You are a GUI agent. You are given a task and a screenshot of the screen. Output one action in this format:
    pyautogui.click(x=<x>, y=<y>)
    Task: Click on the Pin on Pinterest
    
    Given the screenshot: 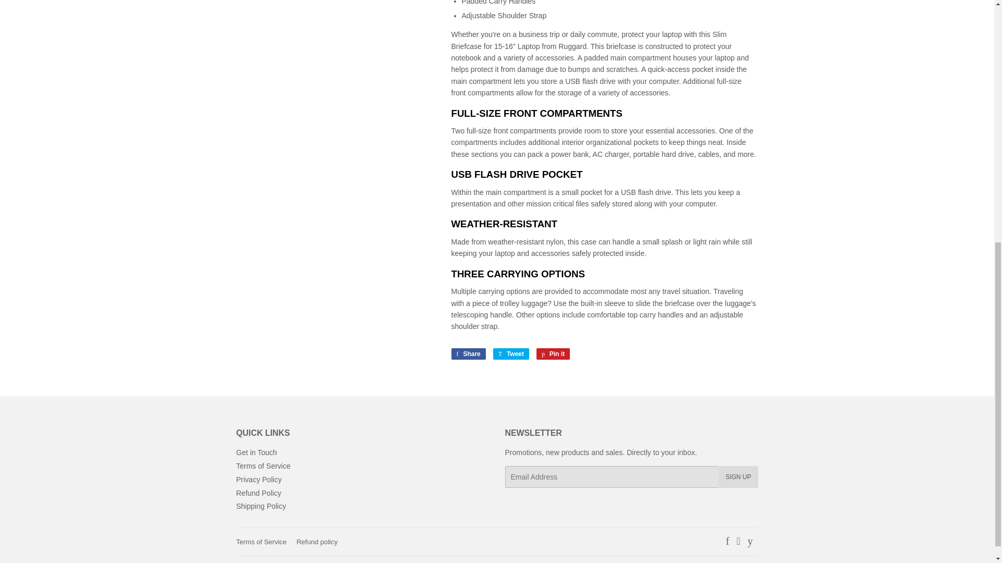 What is the action you would take?
    pyautogui.click(x=553, y=354)
    